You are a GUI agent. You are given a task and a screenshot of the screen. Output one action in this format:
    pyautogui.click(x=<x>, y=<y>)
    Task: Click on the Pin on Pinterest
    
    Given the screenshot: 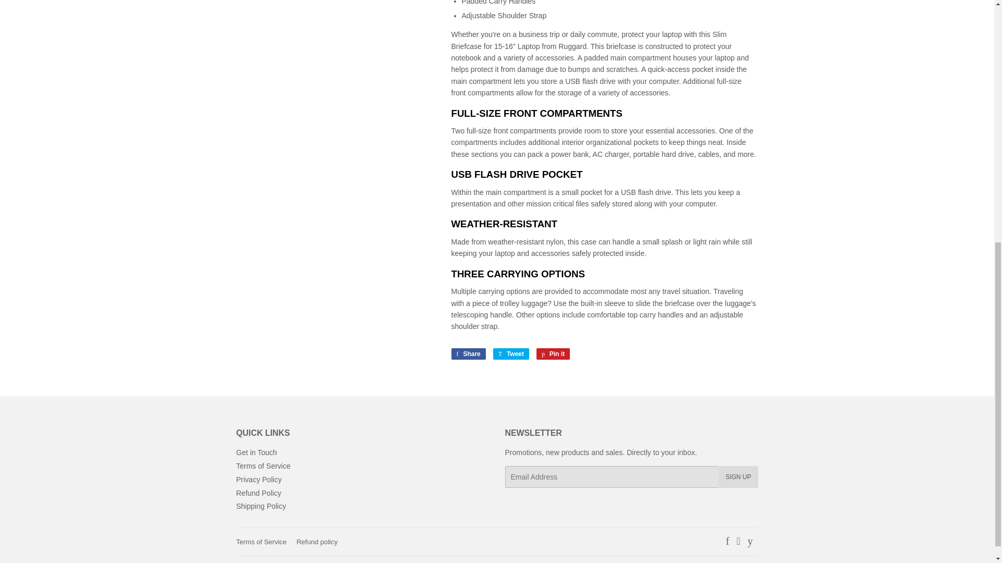 What is the action you would take?
    pyautogui.click(x=553, y=354)
    